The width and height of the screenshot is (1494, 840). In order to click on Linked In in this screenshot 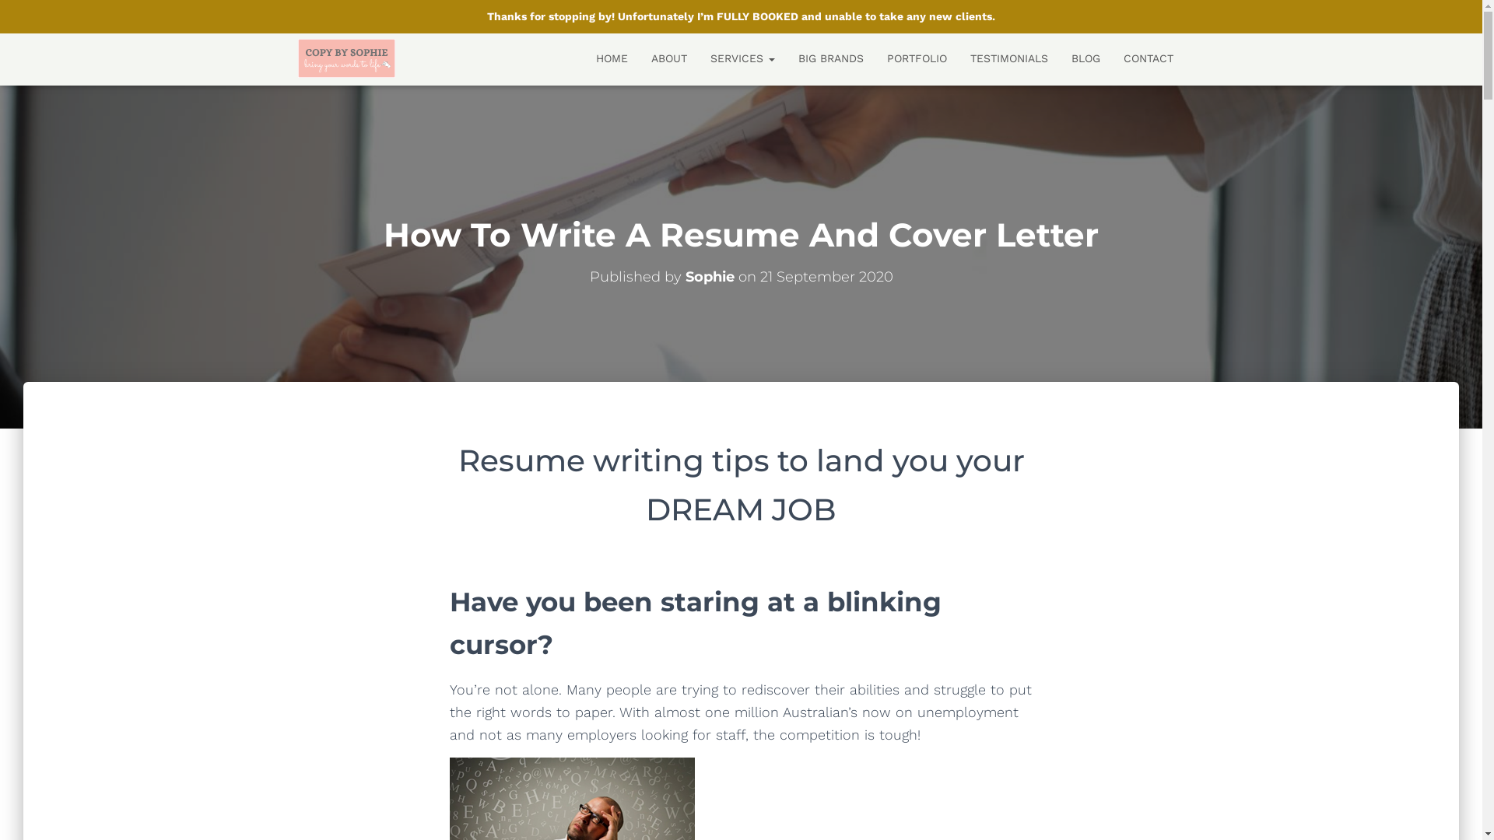, I will do `click(321, 51)`.